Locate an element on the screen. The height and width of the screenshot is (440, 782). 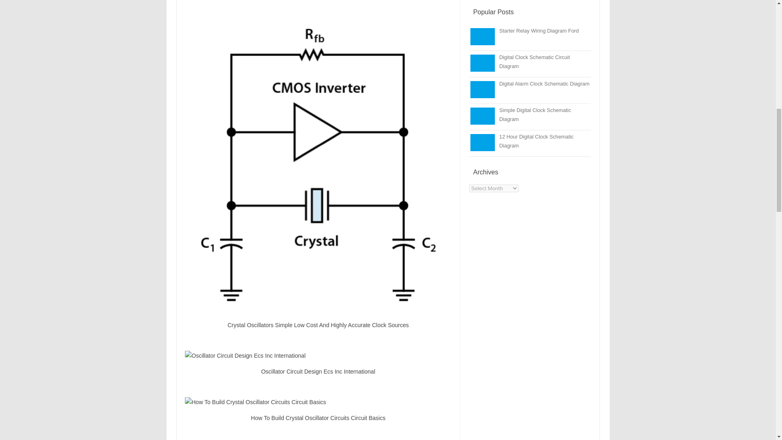
Digital Clock Schematic Circuit Diagram is located at coordinates (534, 61).